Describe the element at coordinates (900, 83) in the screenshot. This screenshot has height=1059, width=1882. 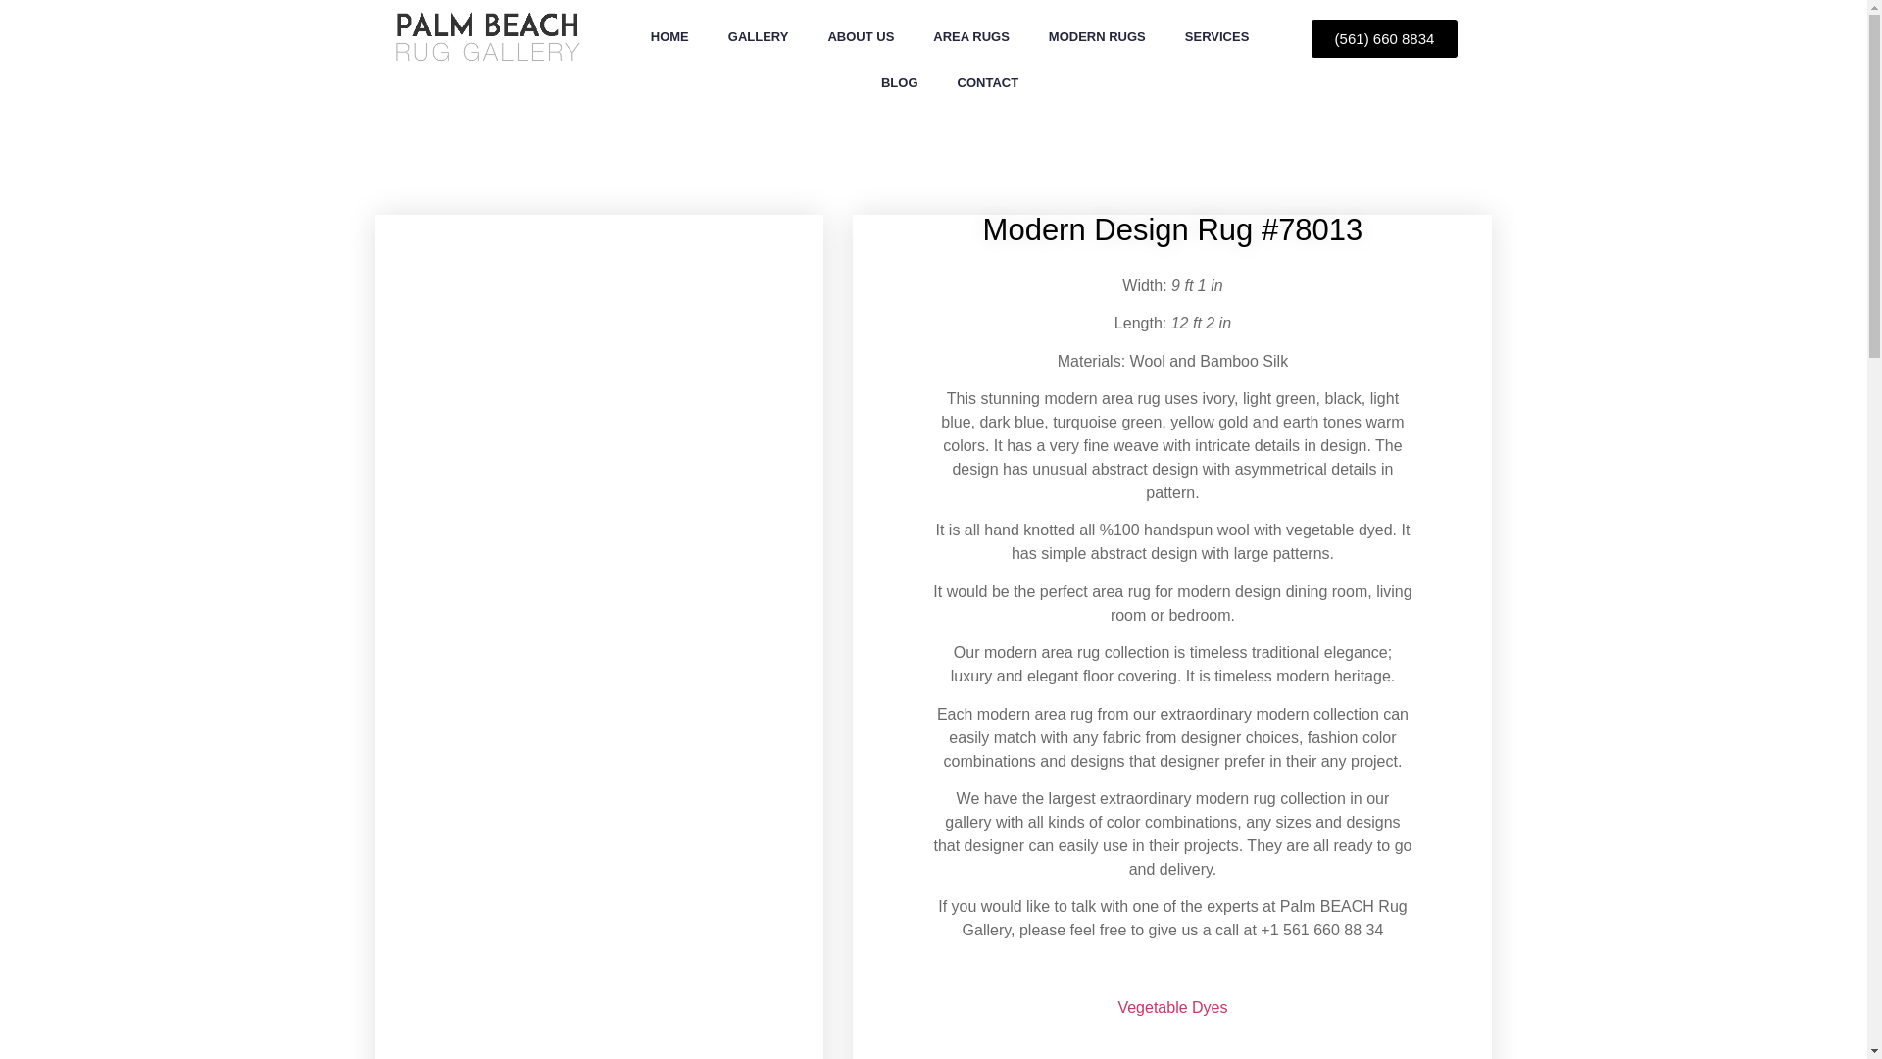
I see `BLOG` at that location.